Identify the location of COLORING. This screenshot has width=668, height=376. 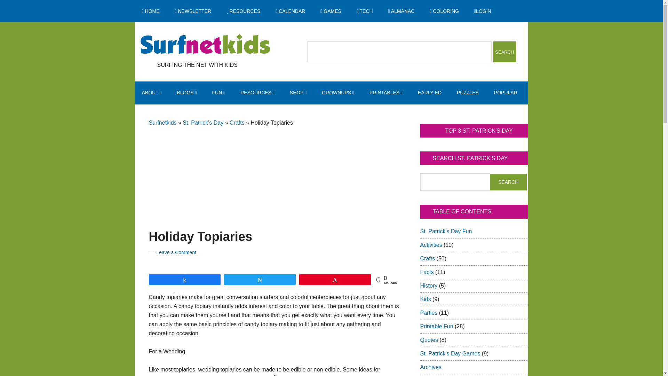
(444, 11).